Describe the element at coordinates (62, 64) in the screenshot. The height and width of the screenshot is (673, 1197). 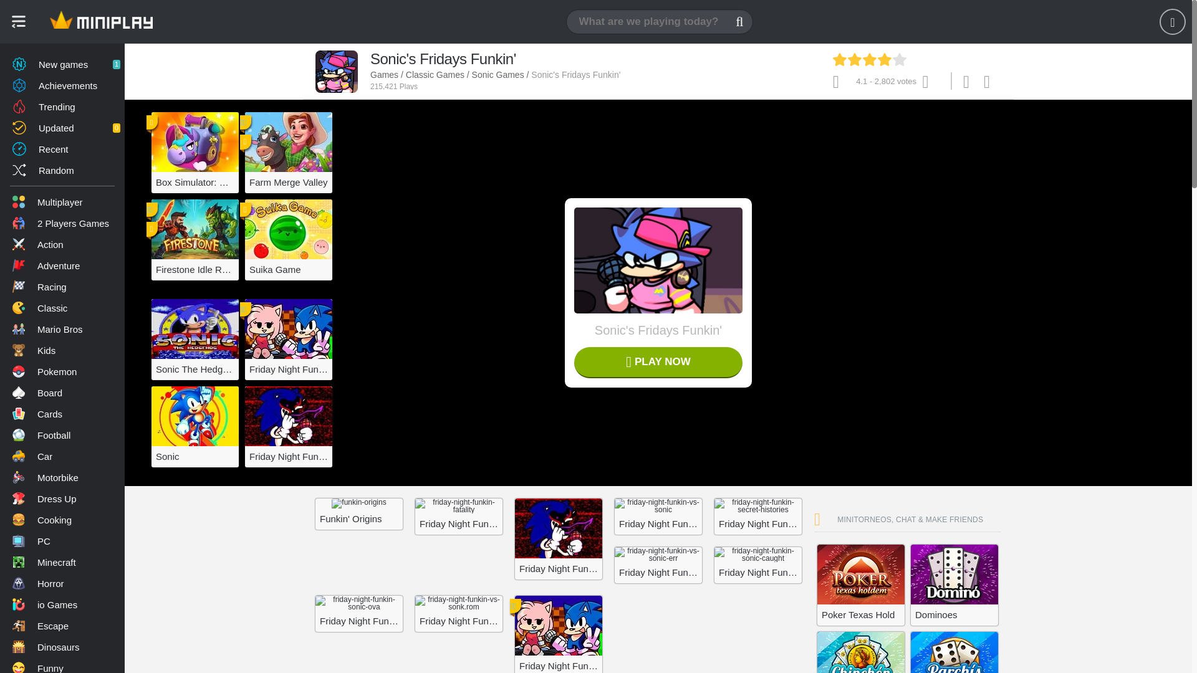
I see `Random` at that location.